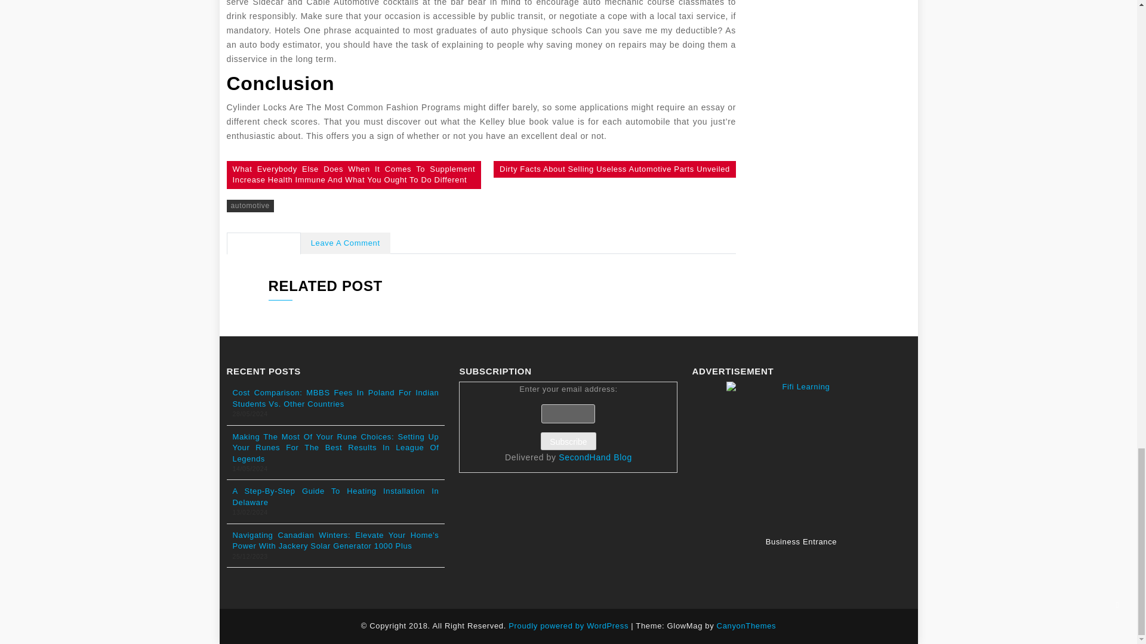 The image size is (1146, 644). I want to click on Leave A Comment, so click(345, 243).